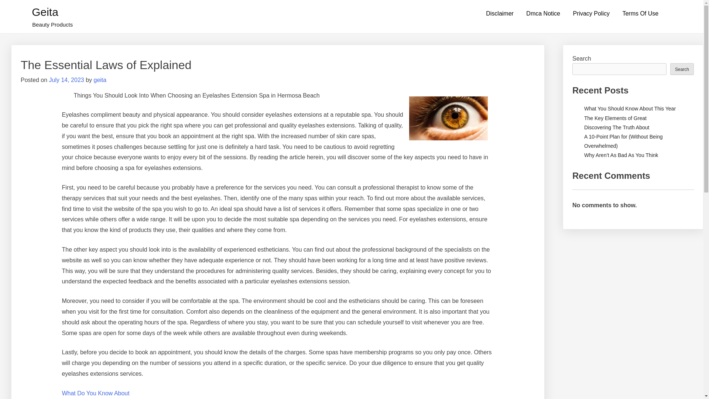 This screenshot has height=399, width=709. Describe the element at coordinates (630, 109) in the screenshot. I see `What You Should Know About This Year` at that location.